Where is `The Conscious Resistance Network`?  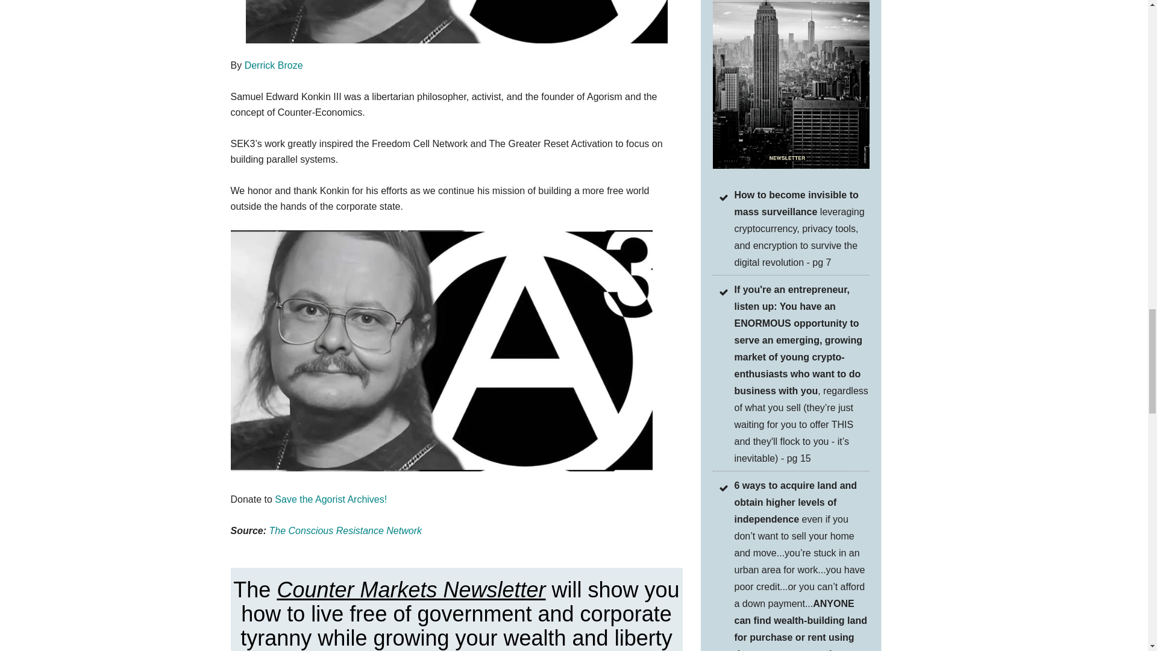 The Conscious Resistance Network is located at coordinates (346, 530).